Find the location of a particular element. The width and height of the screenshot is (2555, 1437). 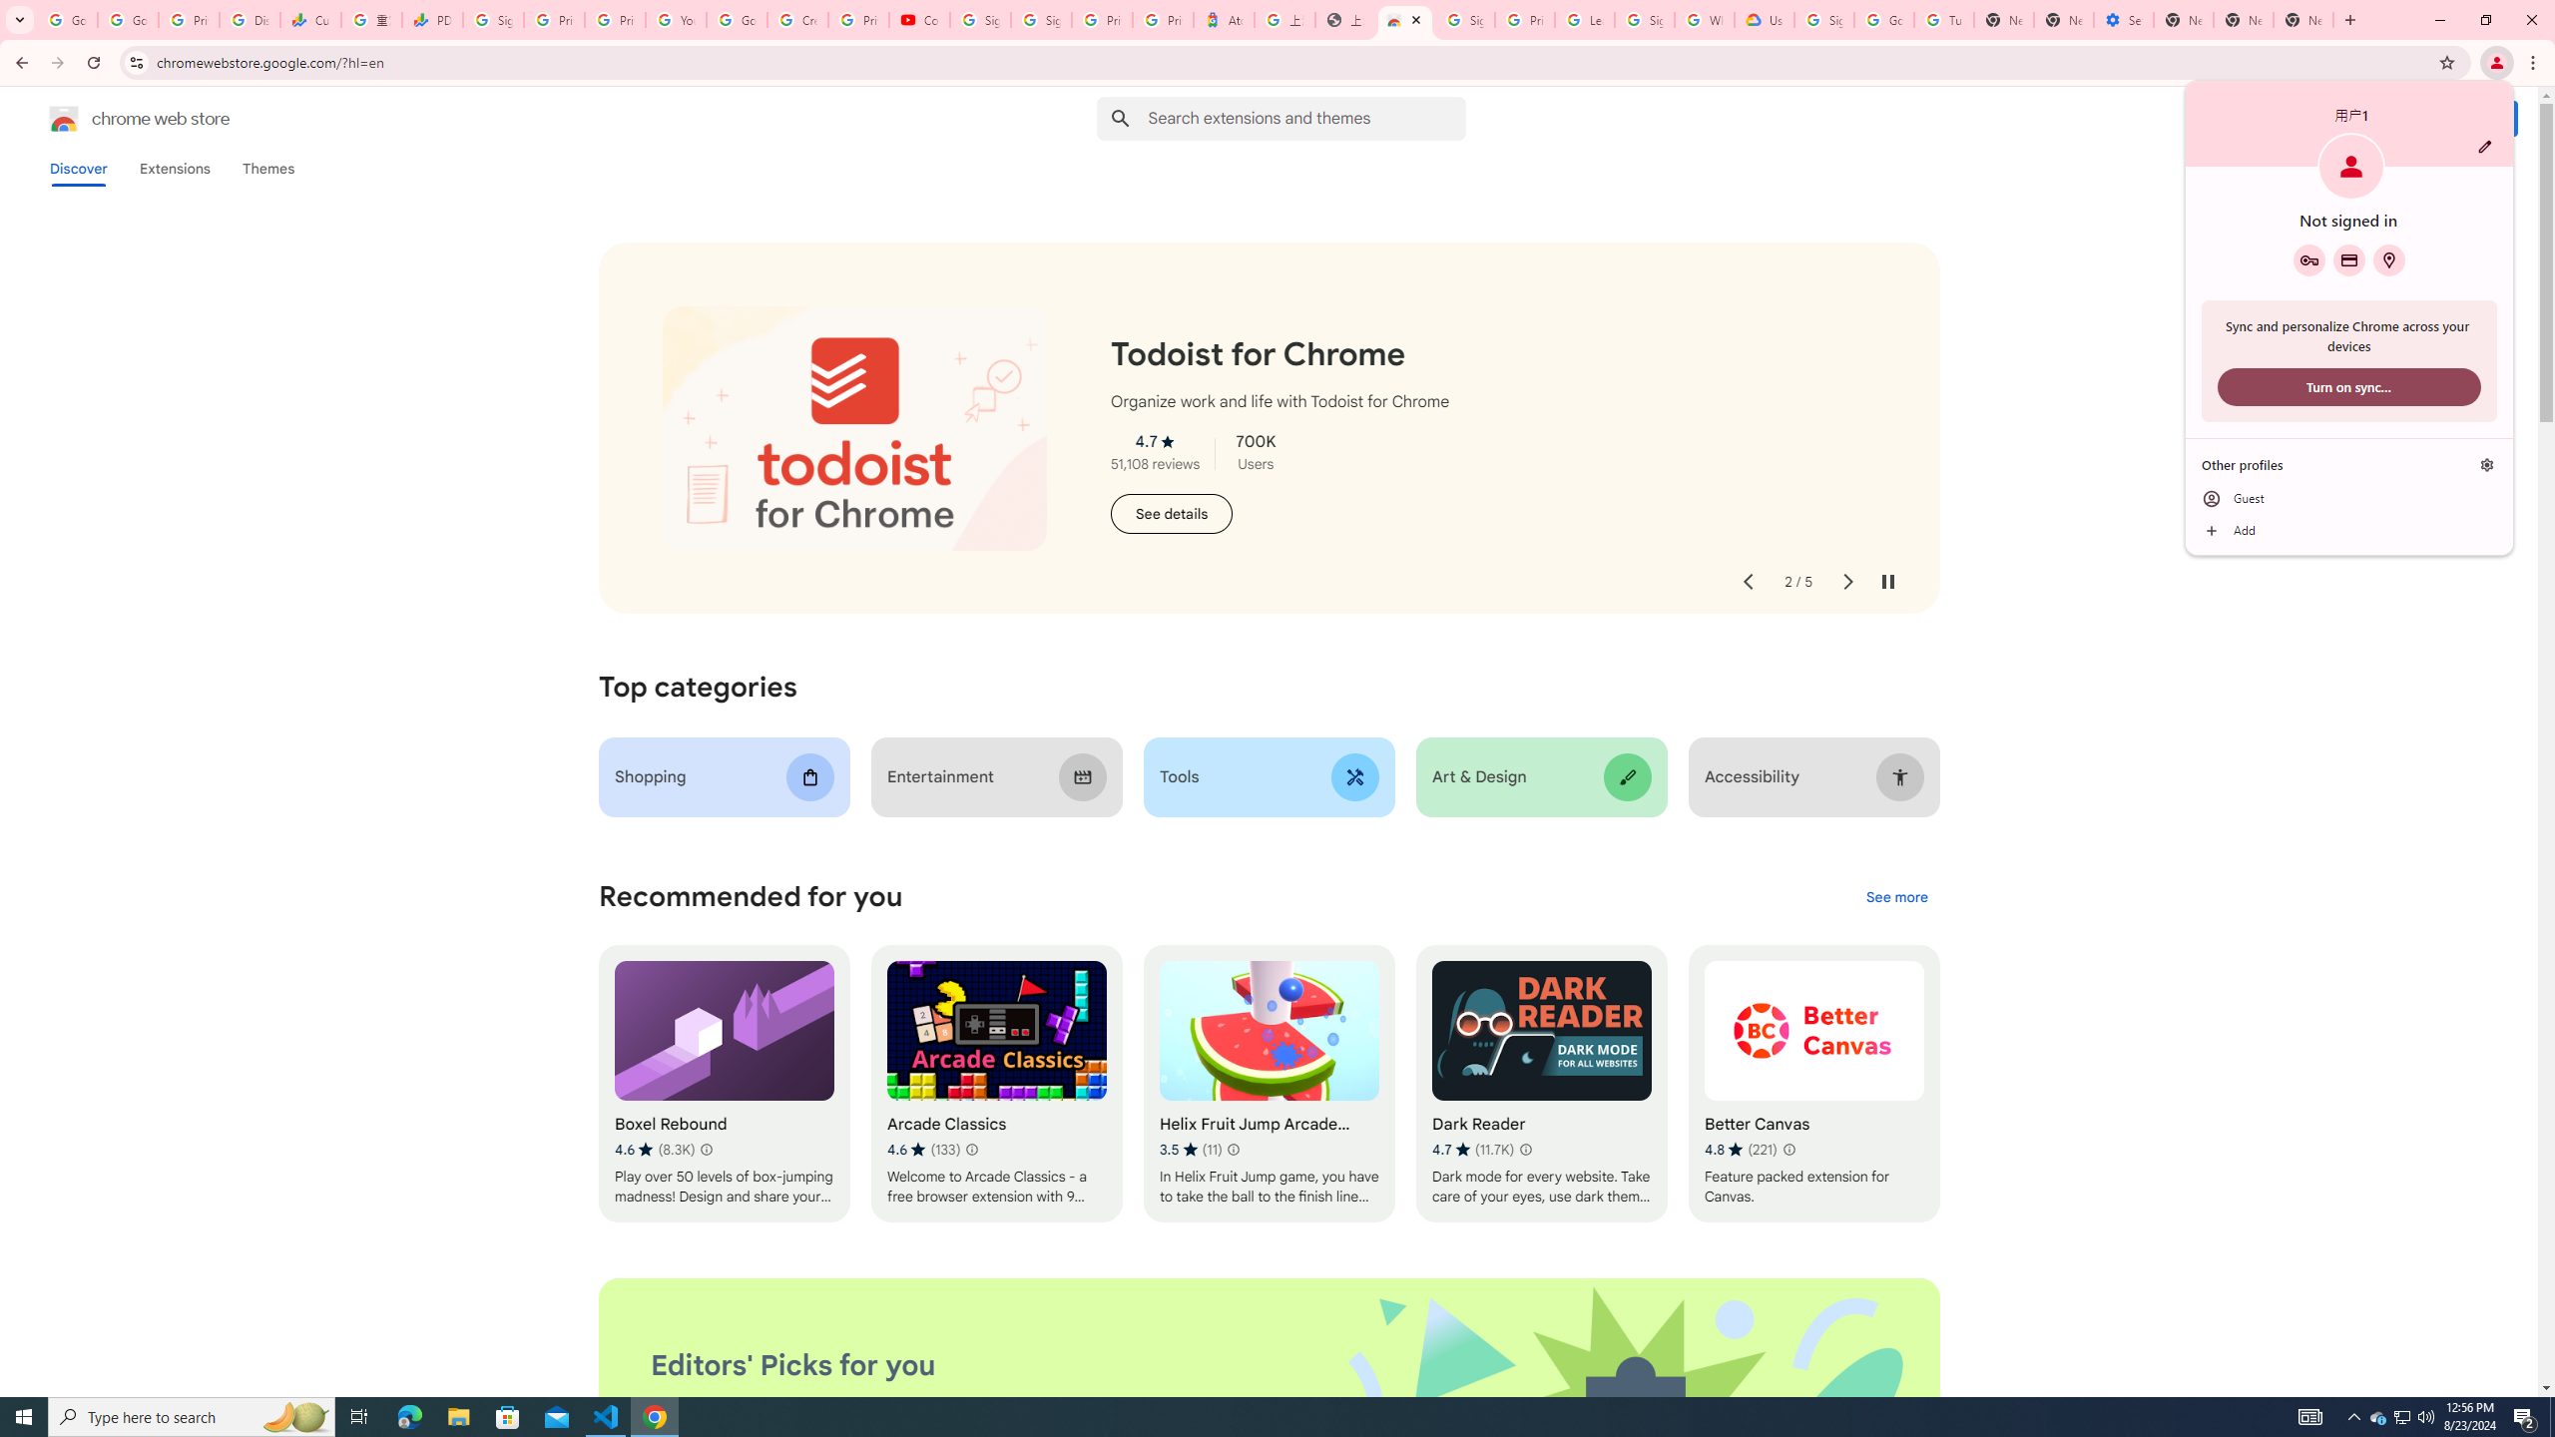

Google Account Help is located at coordinates (737, 20).